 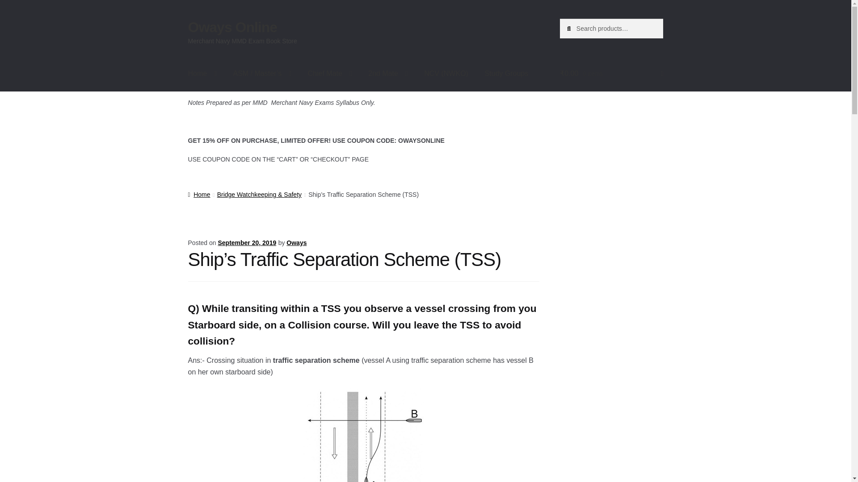 What do you see at coordinates (506, 74) in the screenshot?
I see `Study Groups` at bounding box center [506, 74].